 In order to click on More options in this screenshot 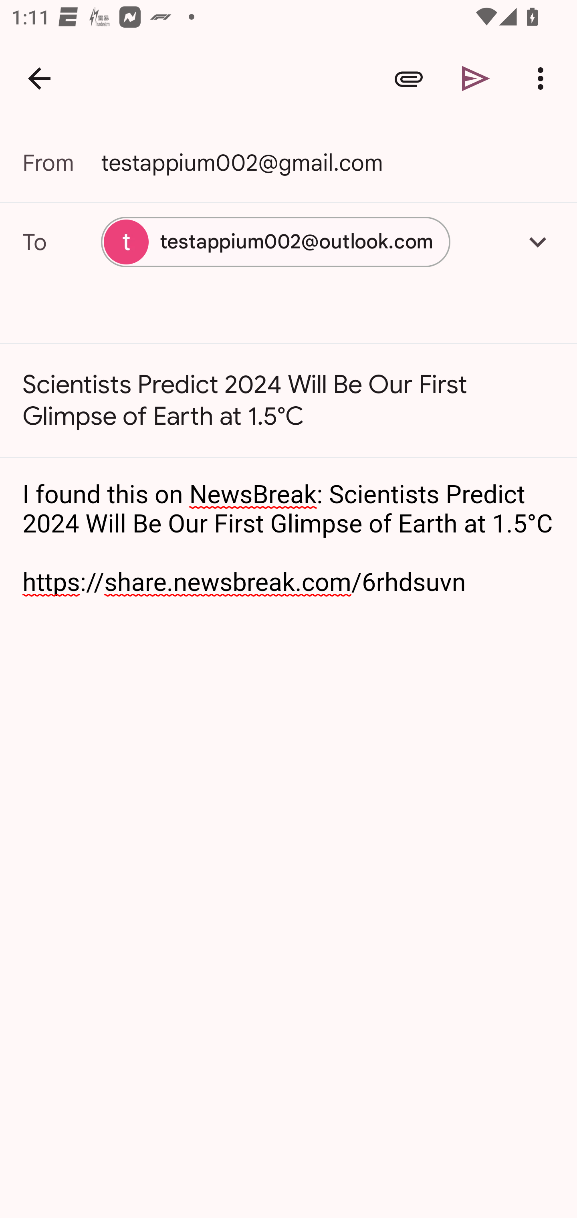, I will do `click(543, 79)`.